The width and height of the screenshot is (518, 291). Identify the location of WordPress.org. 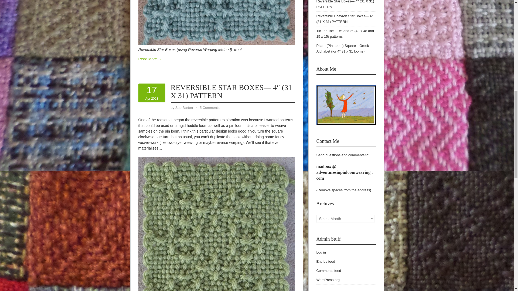
(325, 261).